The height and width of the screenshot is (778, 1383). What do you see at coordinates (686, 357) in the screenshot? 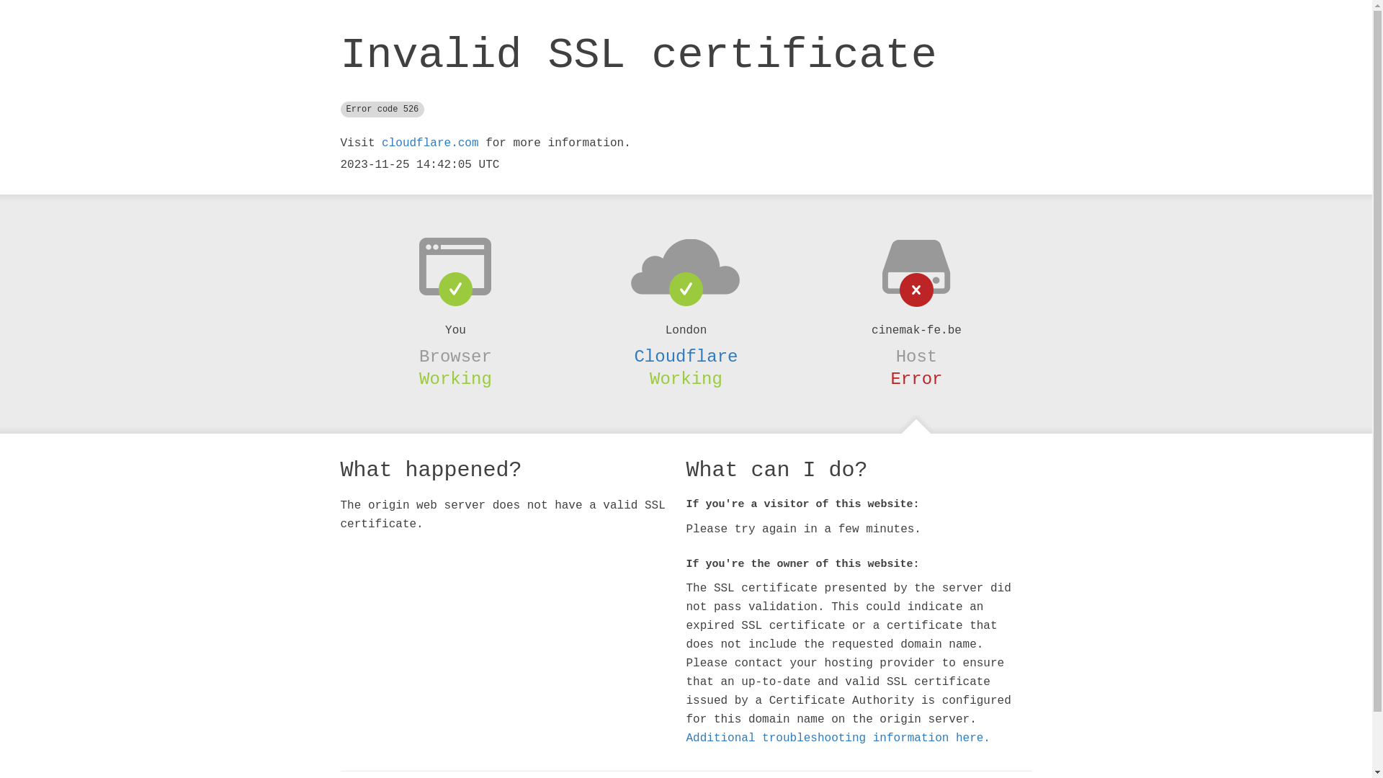
I see `Cloudflare` at bounding box center [686, 357].